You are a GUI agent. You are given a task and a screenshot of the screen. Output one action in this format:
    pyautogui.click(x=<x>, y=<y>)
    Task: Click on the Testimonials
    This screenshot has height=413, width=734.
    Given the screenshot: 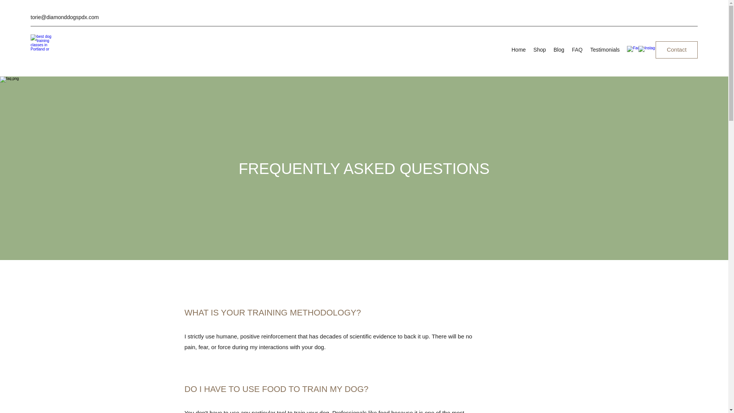 What is the action you would take?
    pyautogui.click(x=605, y=49)
    